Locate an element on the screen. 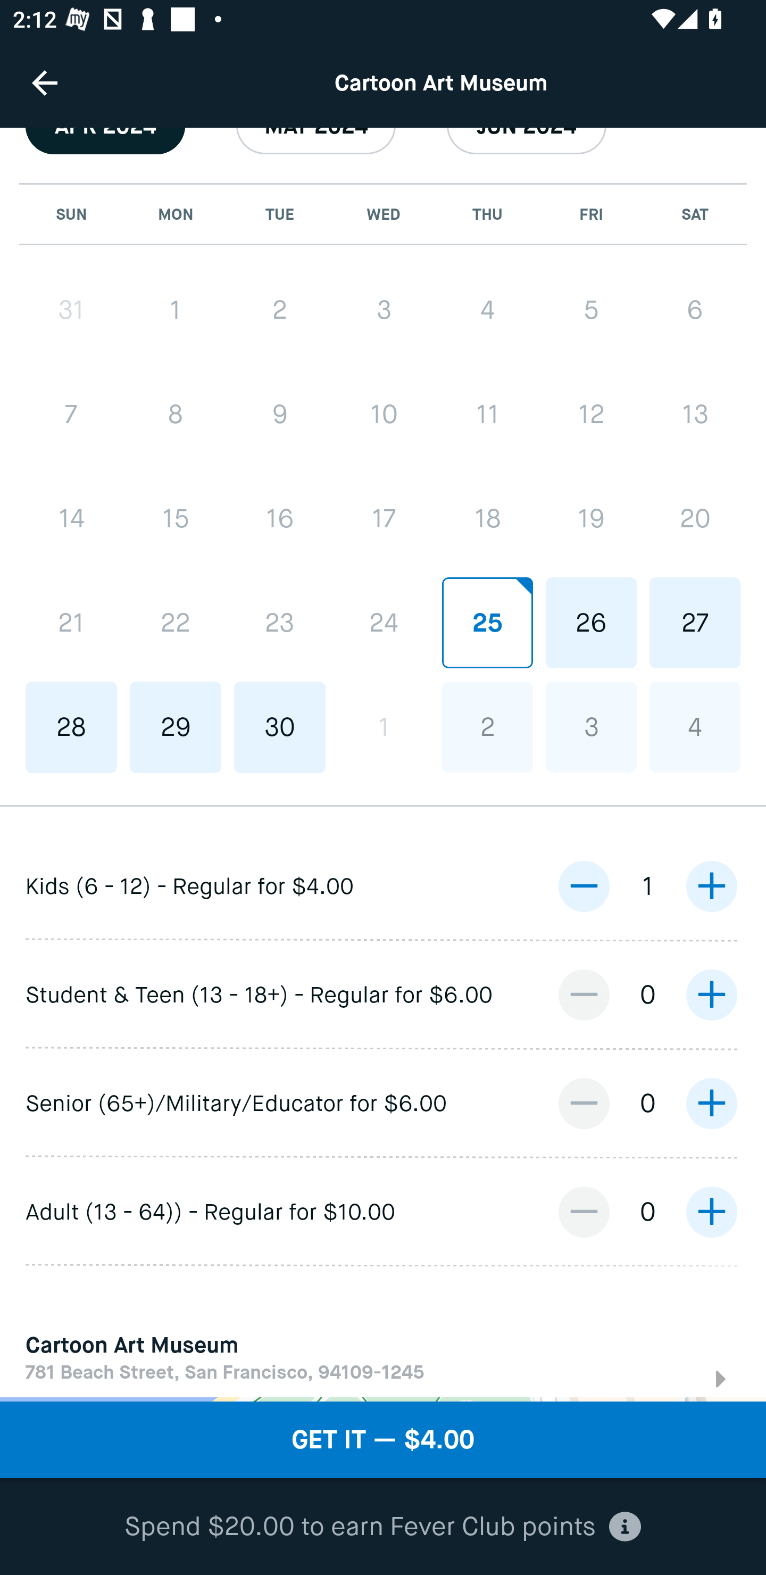  12 is located at coordinates (590, 414).